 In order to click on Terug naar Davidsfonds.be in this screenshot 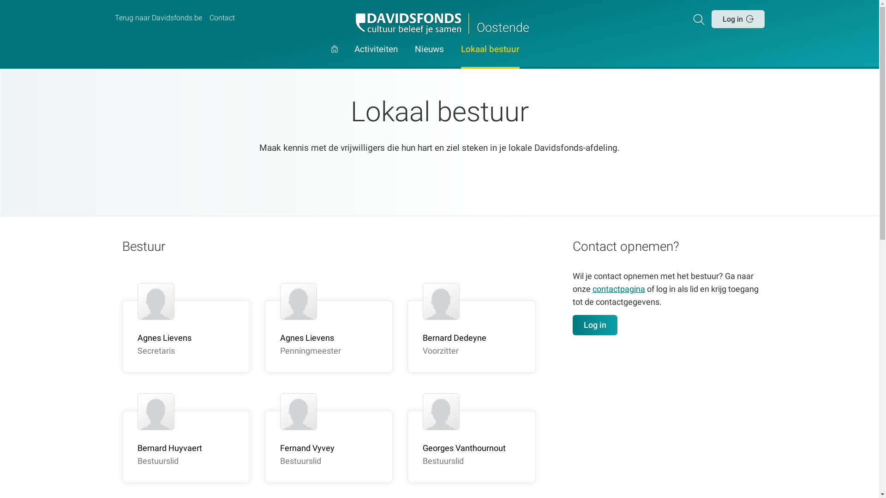, I will do `click(158, 18)`.